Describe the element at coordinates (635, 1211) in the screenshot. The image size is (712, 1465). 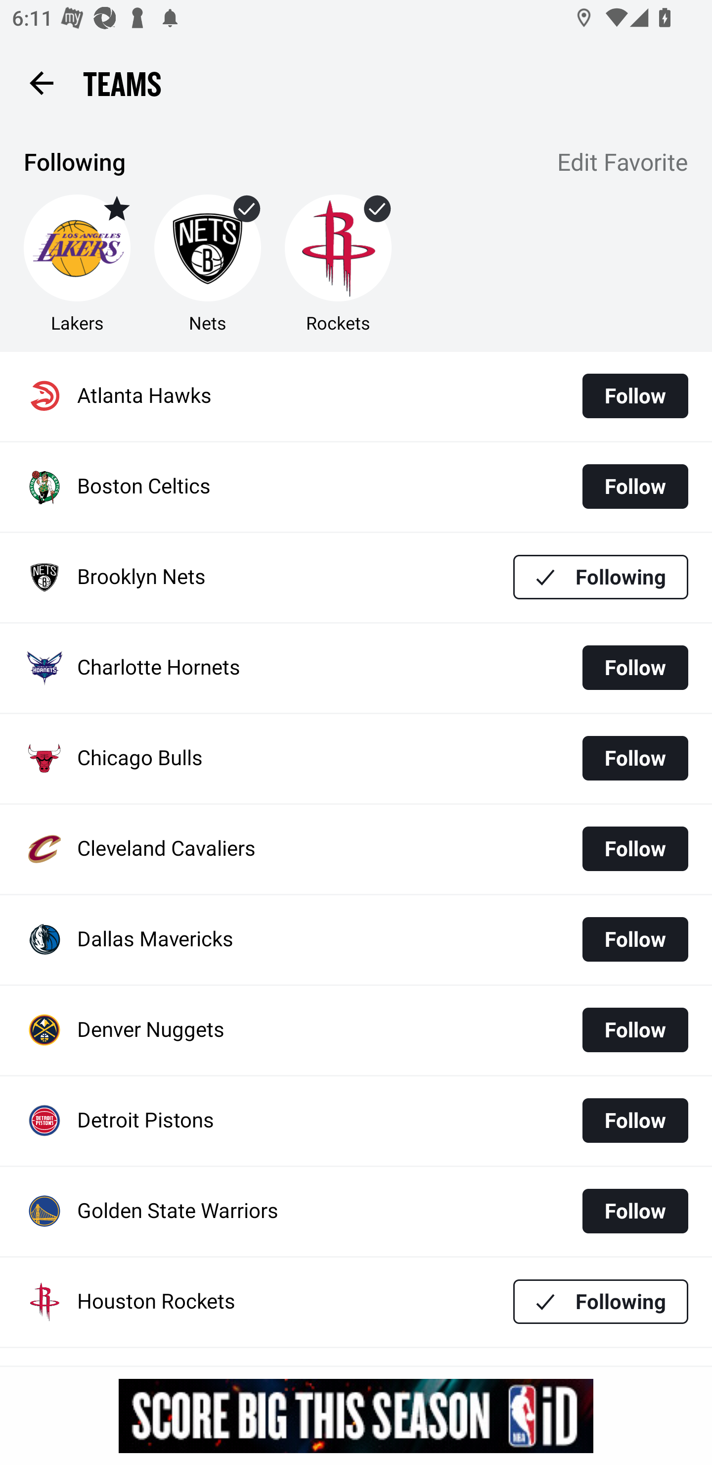
I see `Follow` at that location.